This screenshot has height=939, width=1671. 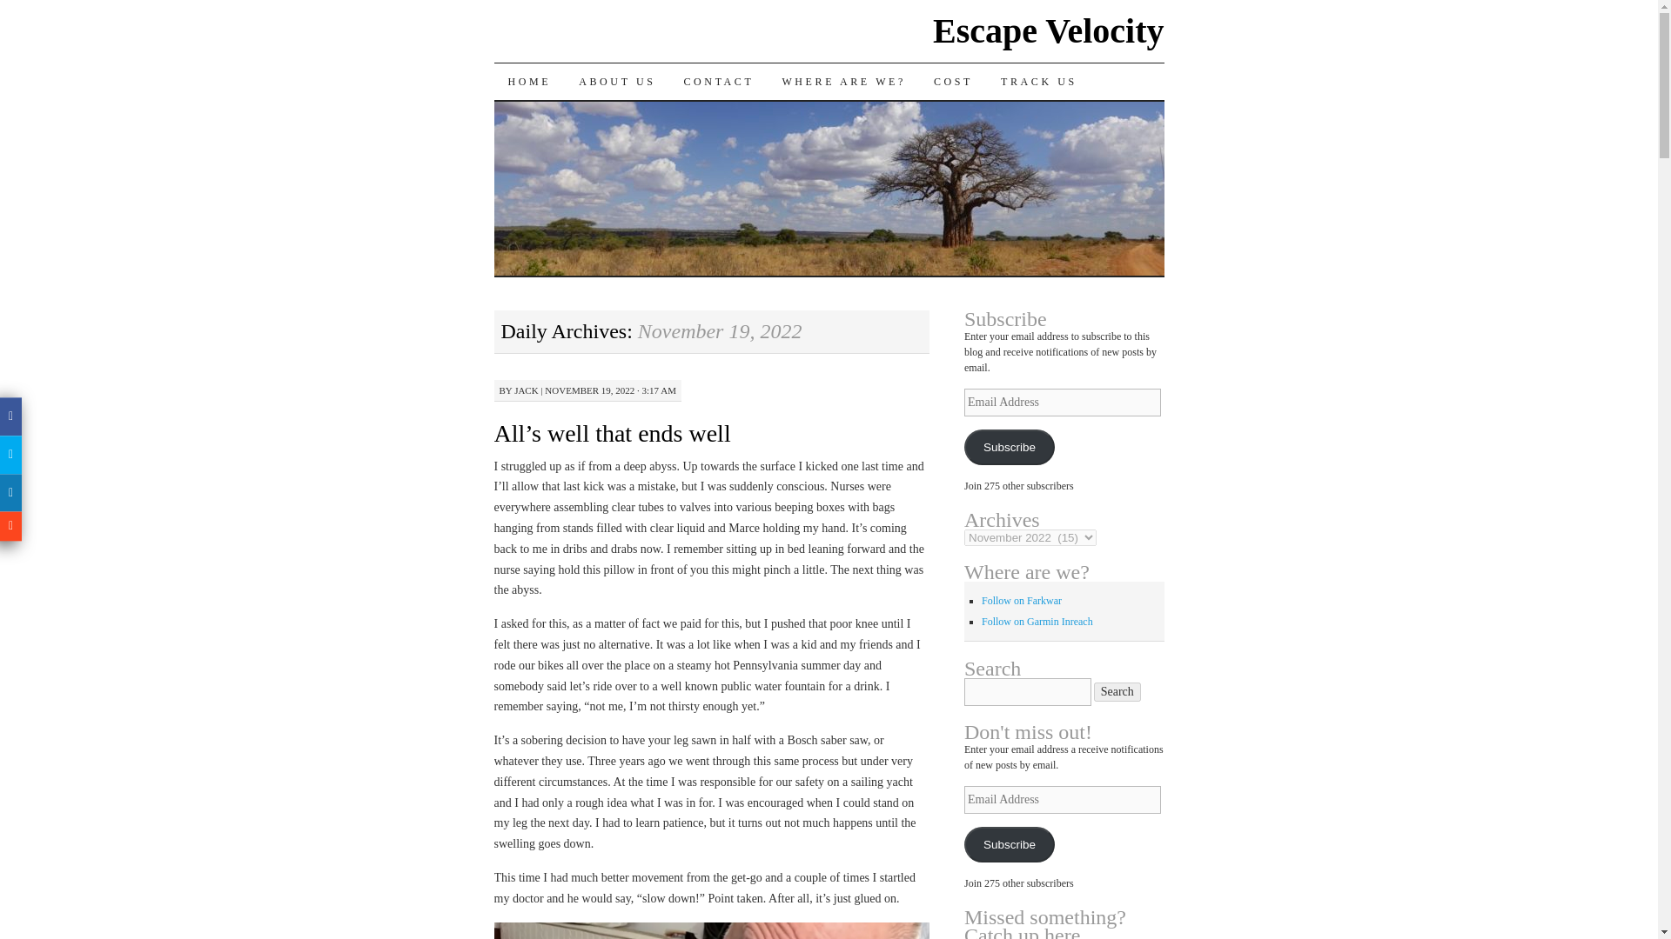 What do you see at coordinates (1048, 30) in the screenshot?
I see `Escape Velocity` at bounding box center [1048, 30].